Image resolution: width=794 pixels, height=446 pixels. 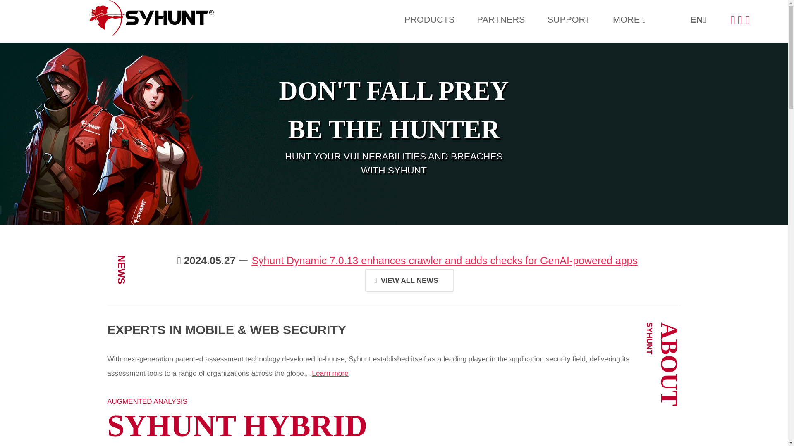 I want to click on VIEW ALL NEWS, so click(x=409, y=280).